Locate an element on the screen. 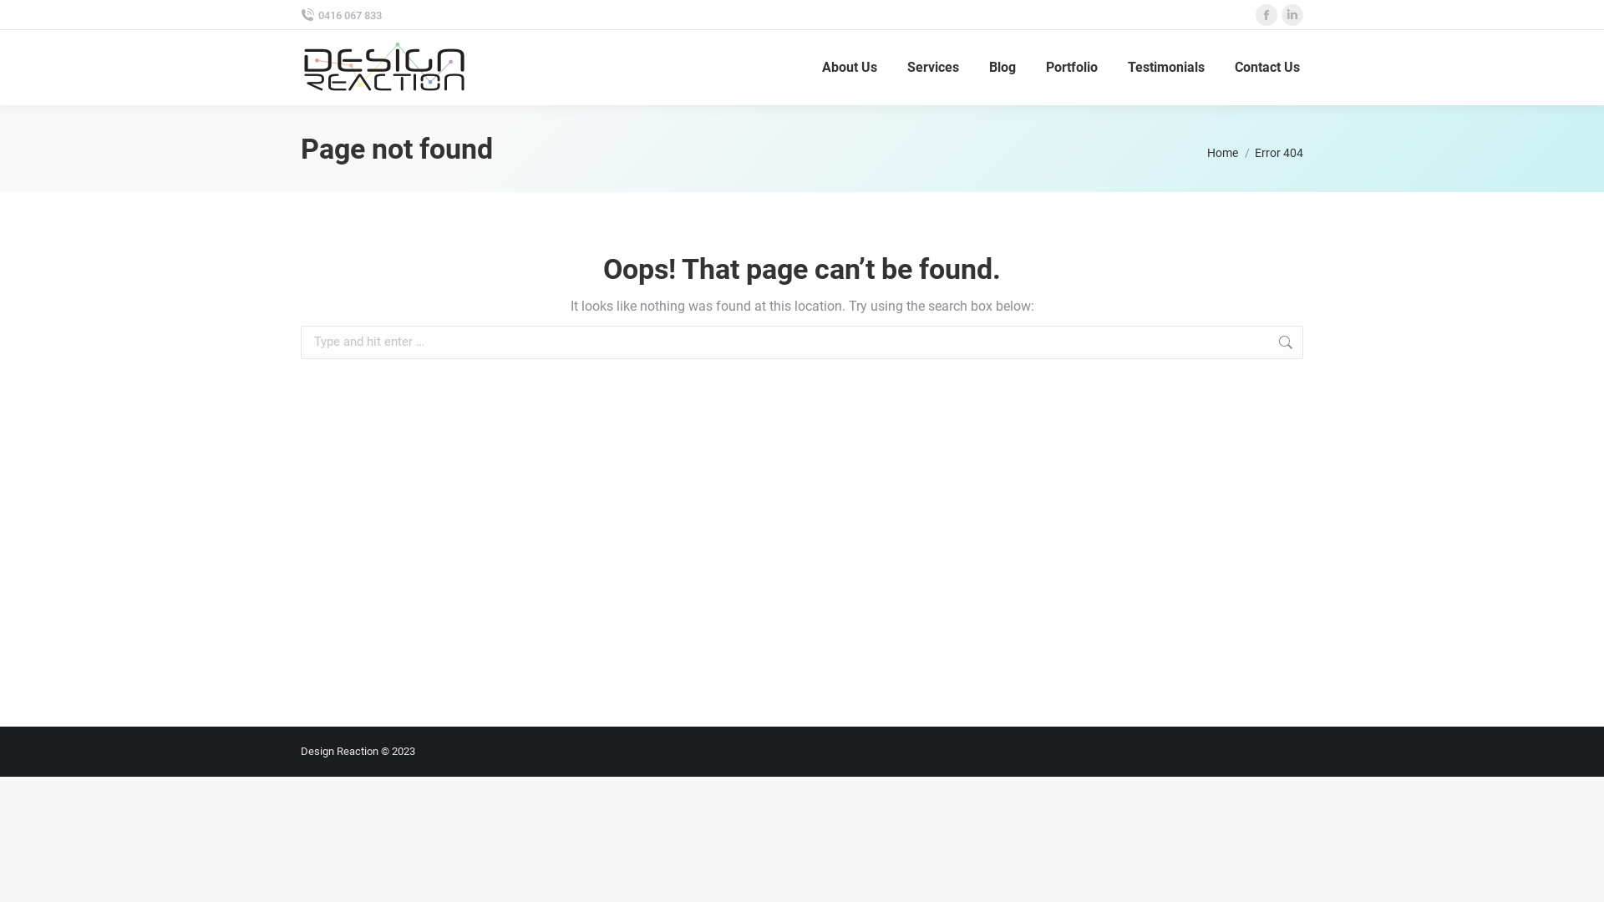 The height and width of the screenshot is (902, 1604). Go! is located at coordinates (1329, 343).